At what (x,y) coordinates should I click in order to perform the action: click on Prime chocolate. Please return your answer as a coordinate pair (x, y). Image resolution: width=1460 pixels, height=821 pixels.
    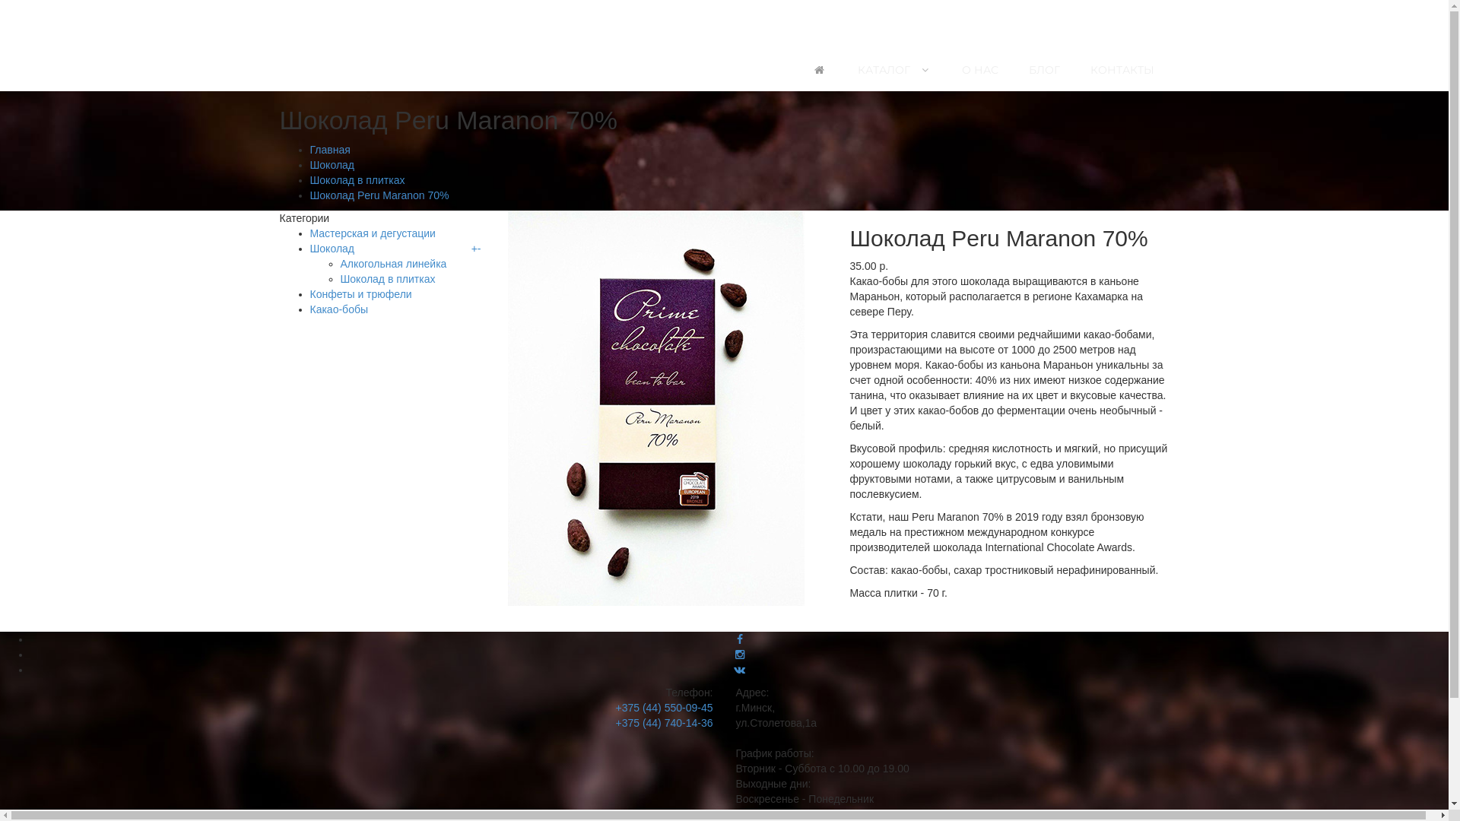
    Looking at the image, I should click on (413, 21).